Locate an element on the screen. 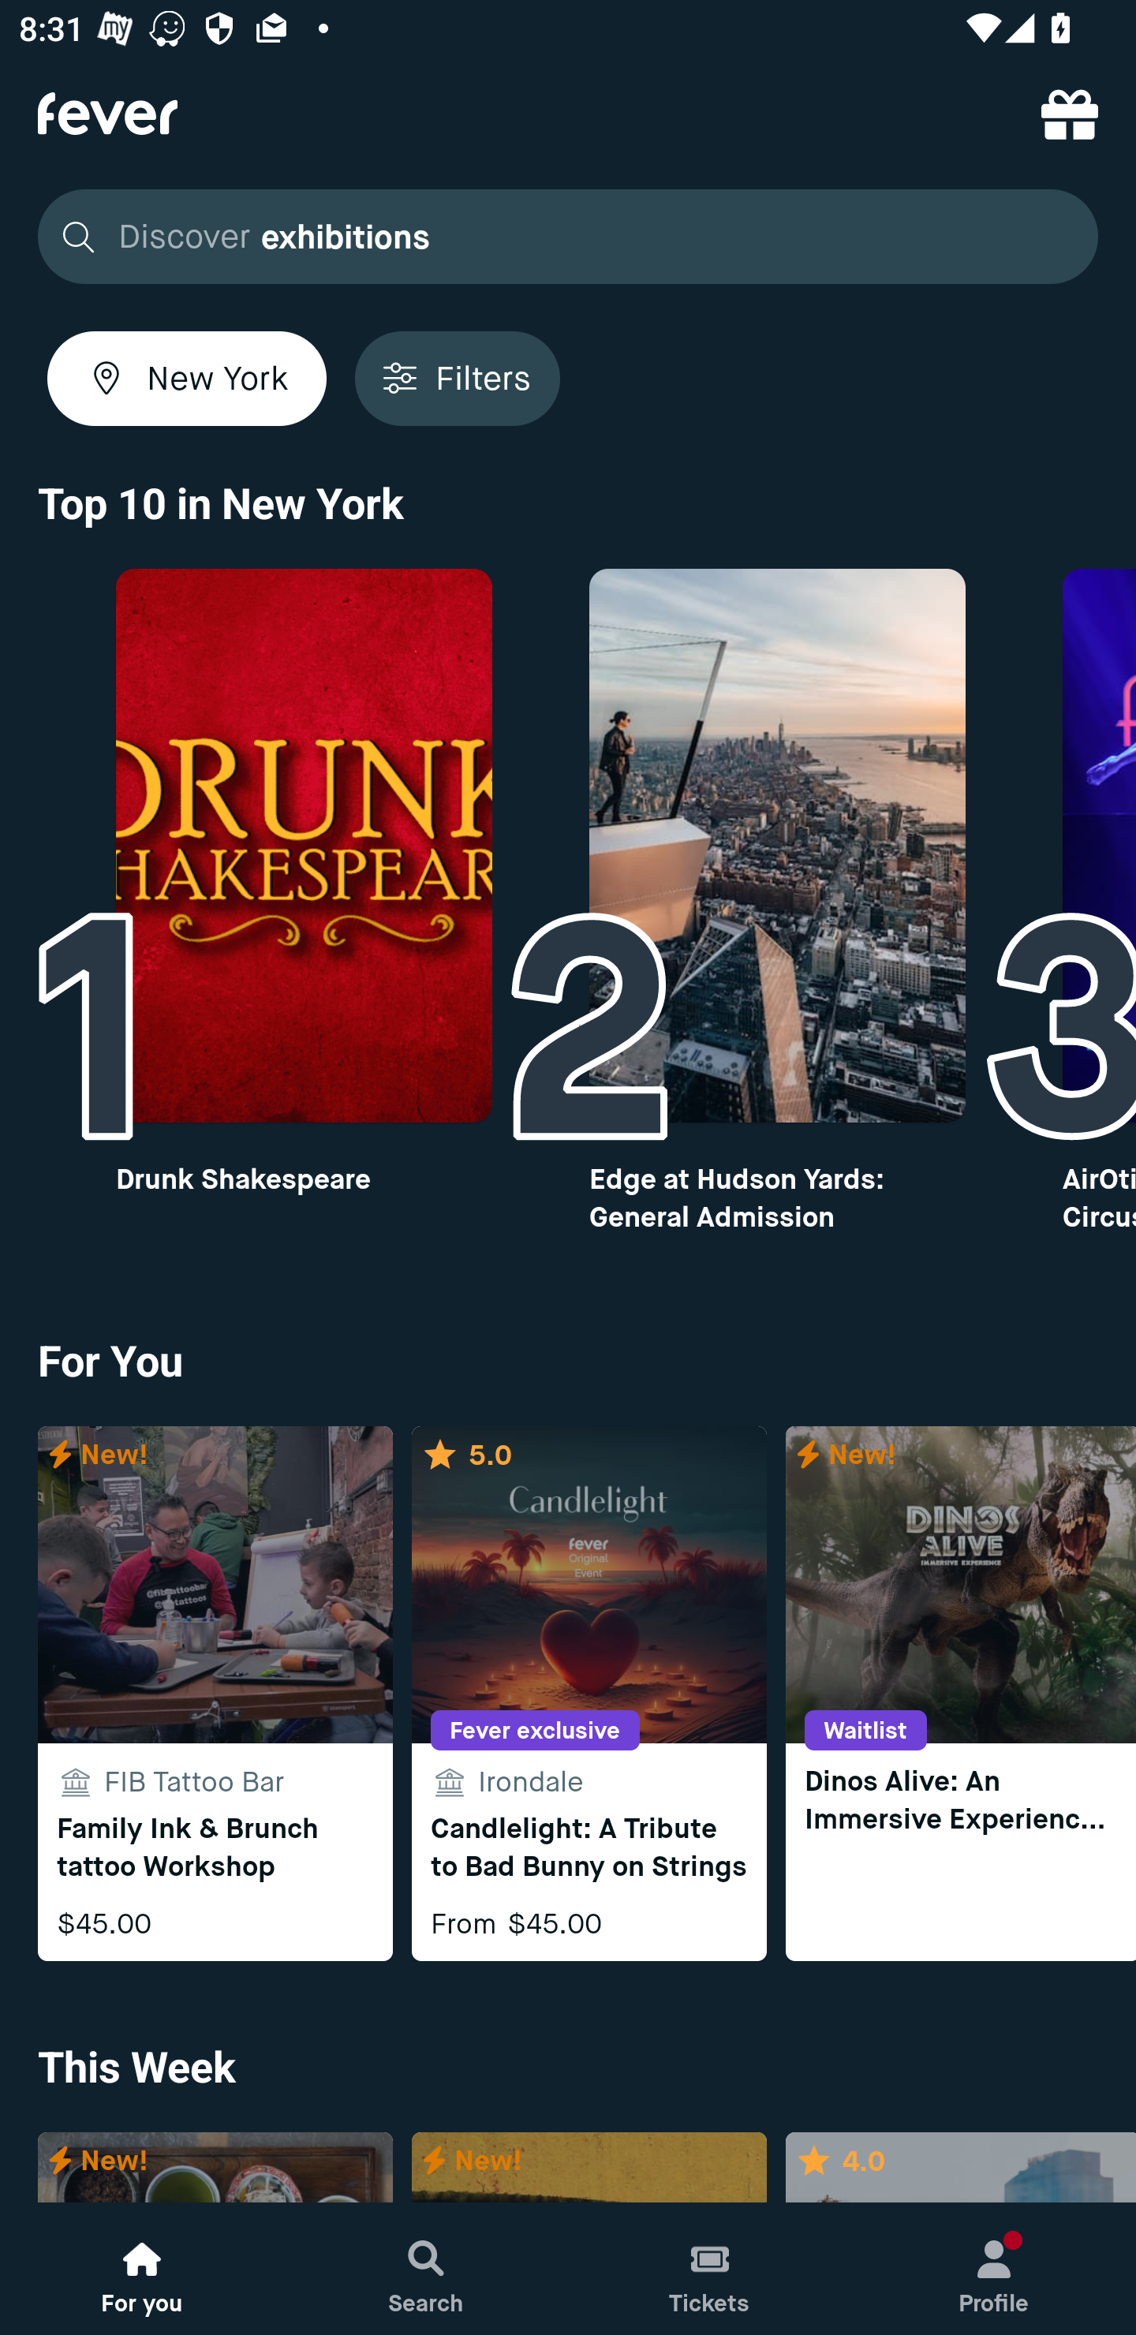 Image resolution: width=1136 pixels, height=2335 pixels. Discover exhibitions is located at coordinates (568, 237).